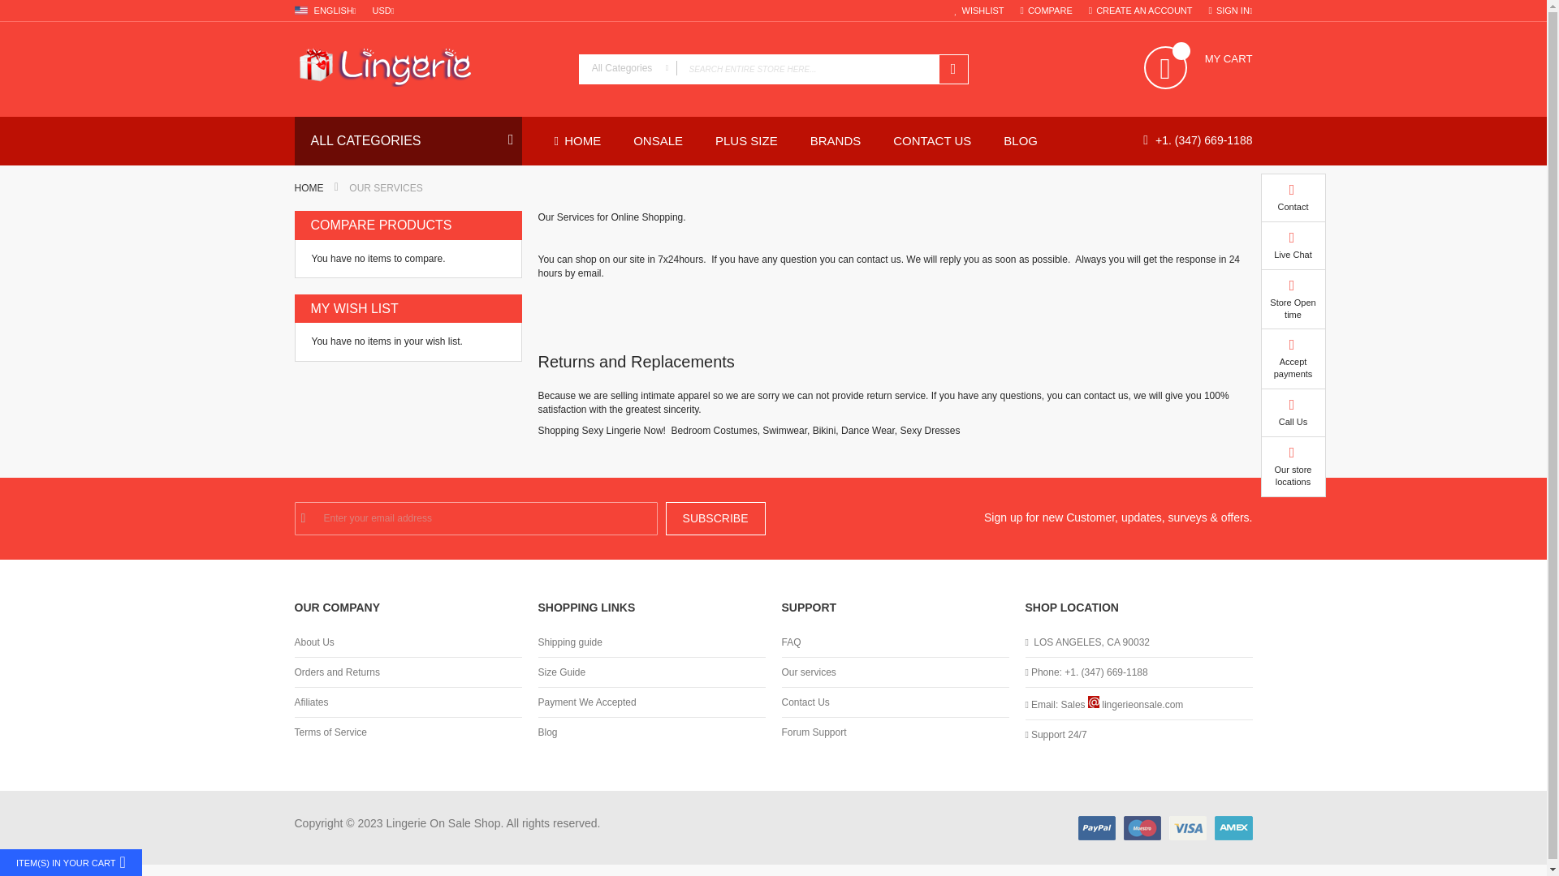 This screenshot has width=1559, height=876. I want to click on CREATE AN ACCOUNT, so click(1140, 11).